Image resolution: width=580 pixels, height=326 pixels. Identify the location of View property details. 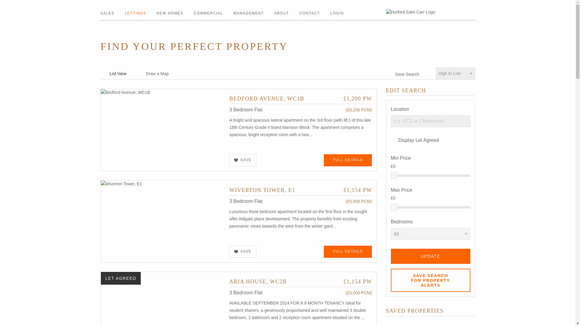
(300, 98).